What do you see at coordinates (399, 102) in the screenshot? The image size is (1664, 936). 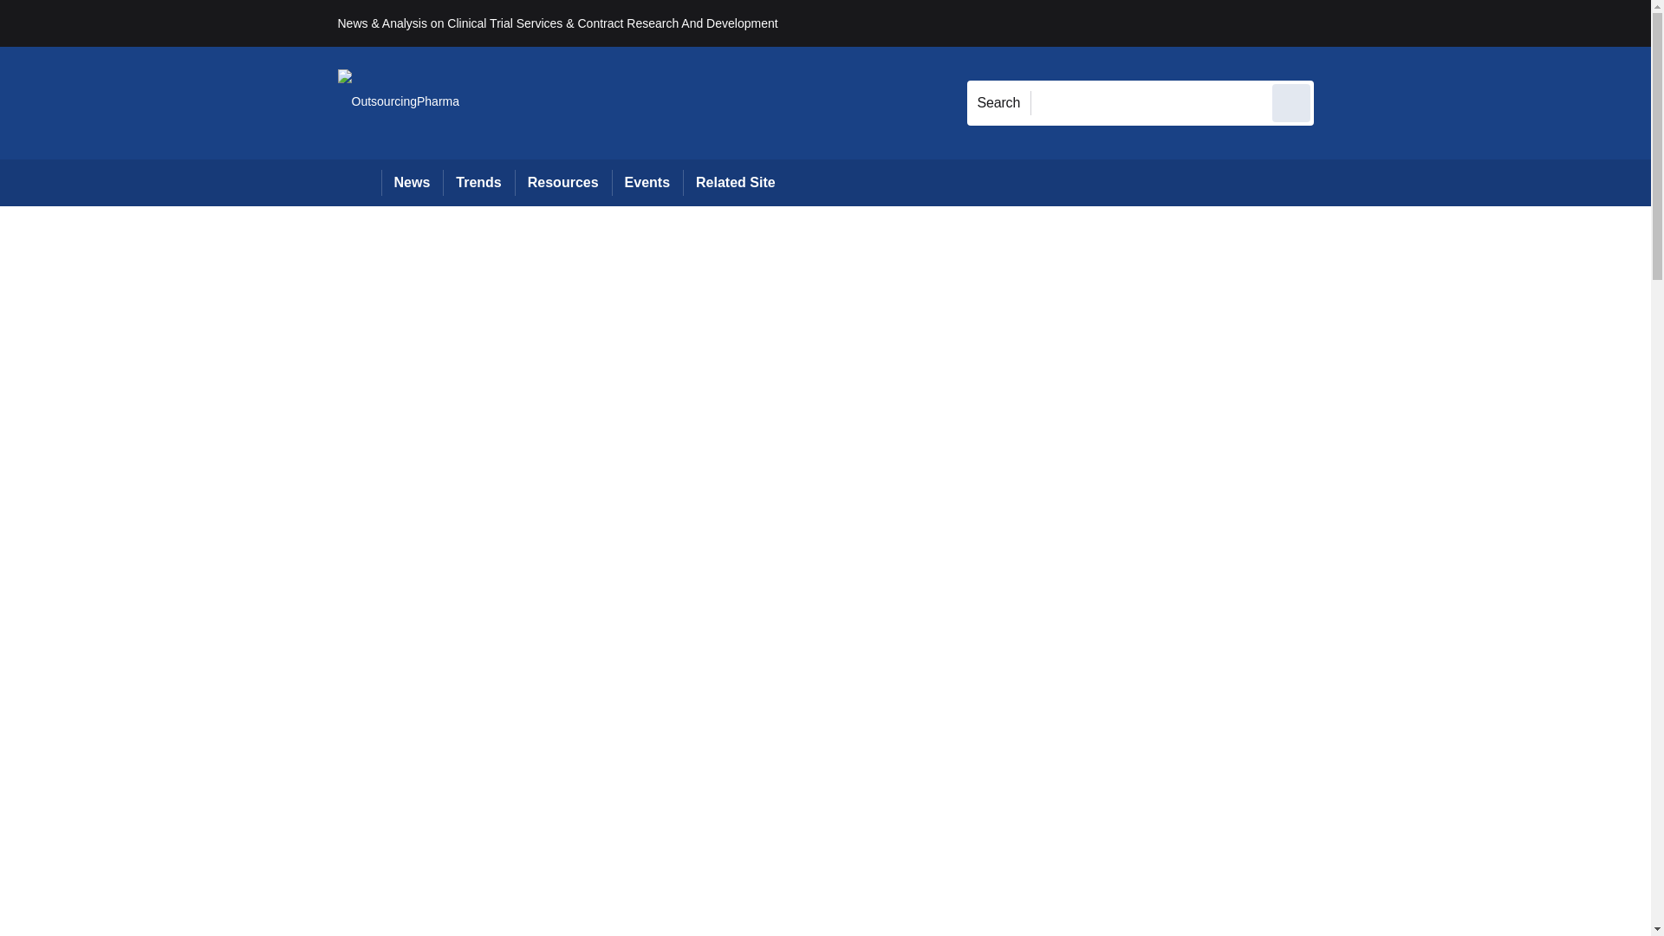 I see `OutsourcingPharma` at bounding box center [399, 102].